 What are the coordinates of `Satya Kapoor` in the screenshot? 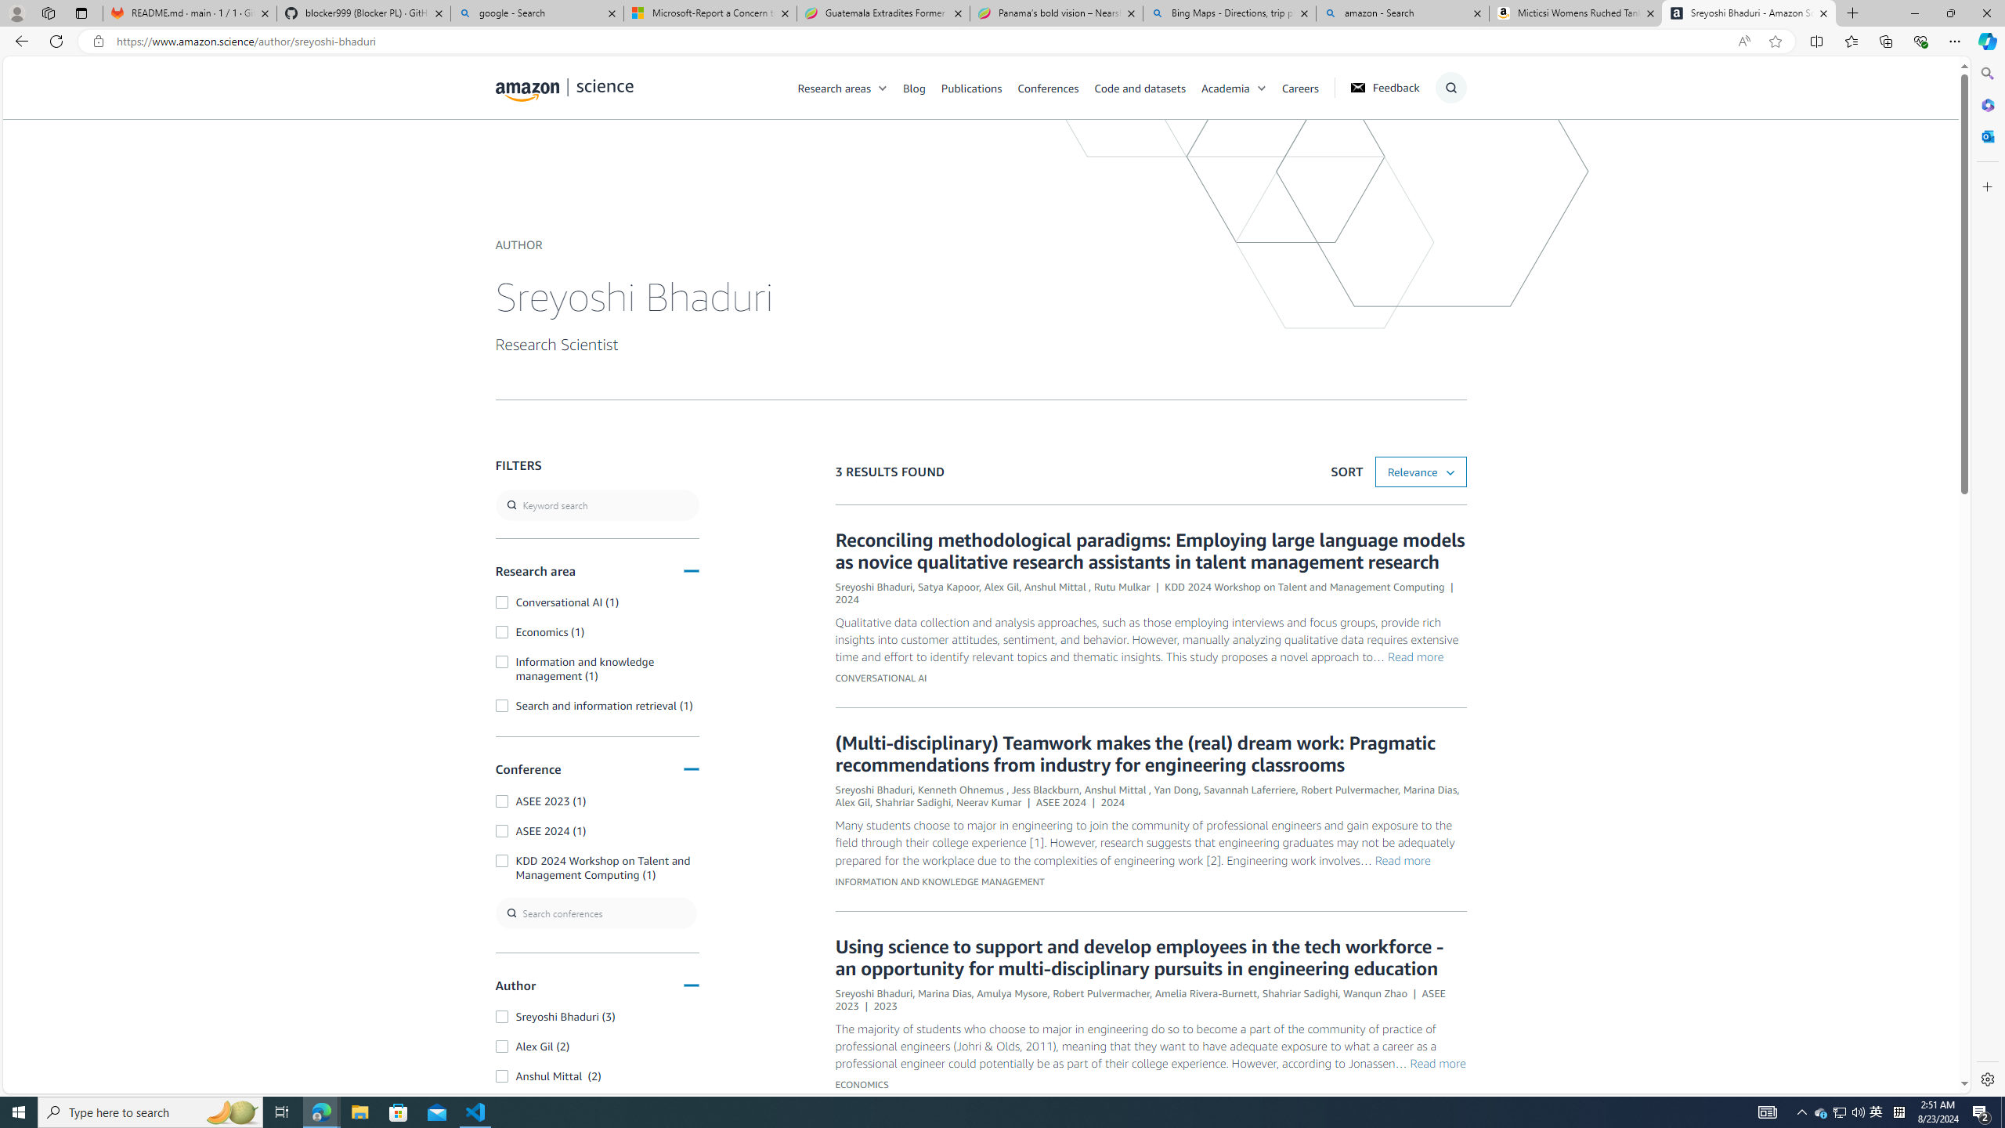 It's located at (948, 587).